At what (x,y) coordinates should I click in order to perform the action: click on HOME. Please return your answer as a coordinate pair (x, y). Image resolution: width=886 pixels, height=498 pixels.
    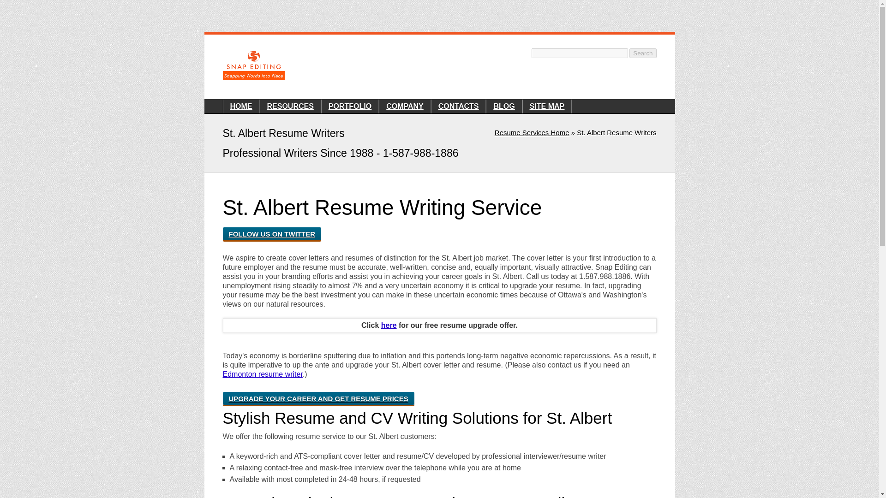
    Looking at the image, I should click on (240, 106).